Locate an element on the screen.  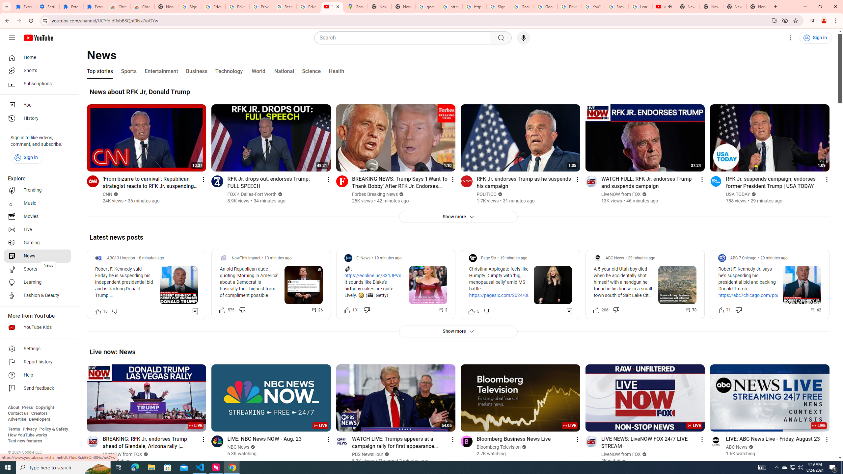
Third-party cookies blocked is located at coordinates (785, 20).